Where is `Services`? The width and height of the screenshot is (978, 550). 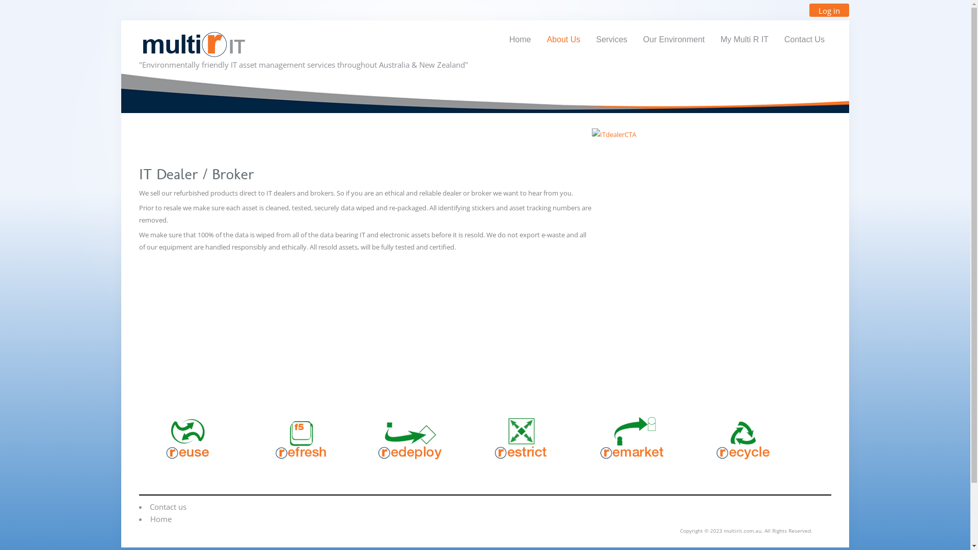 Services is located at coordinates (611, 40).